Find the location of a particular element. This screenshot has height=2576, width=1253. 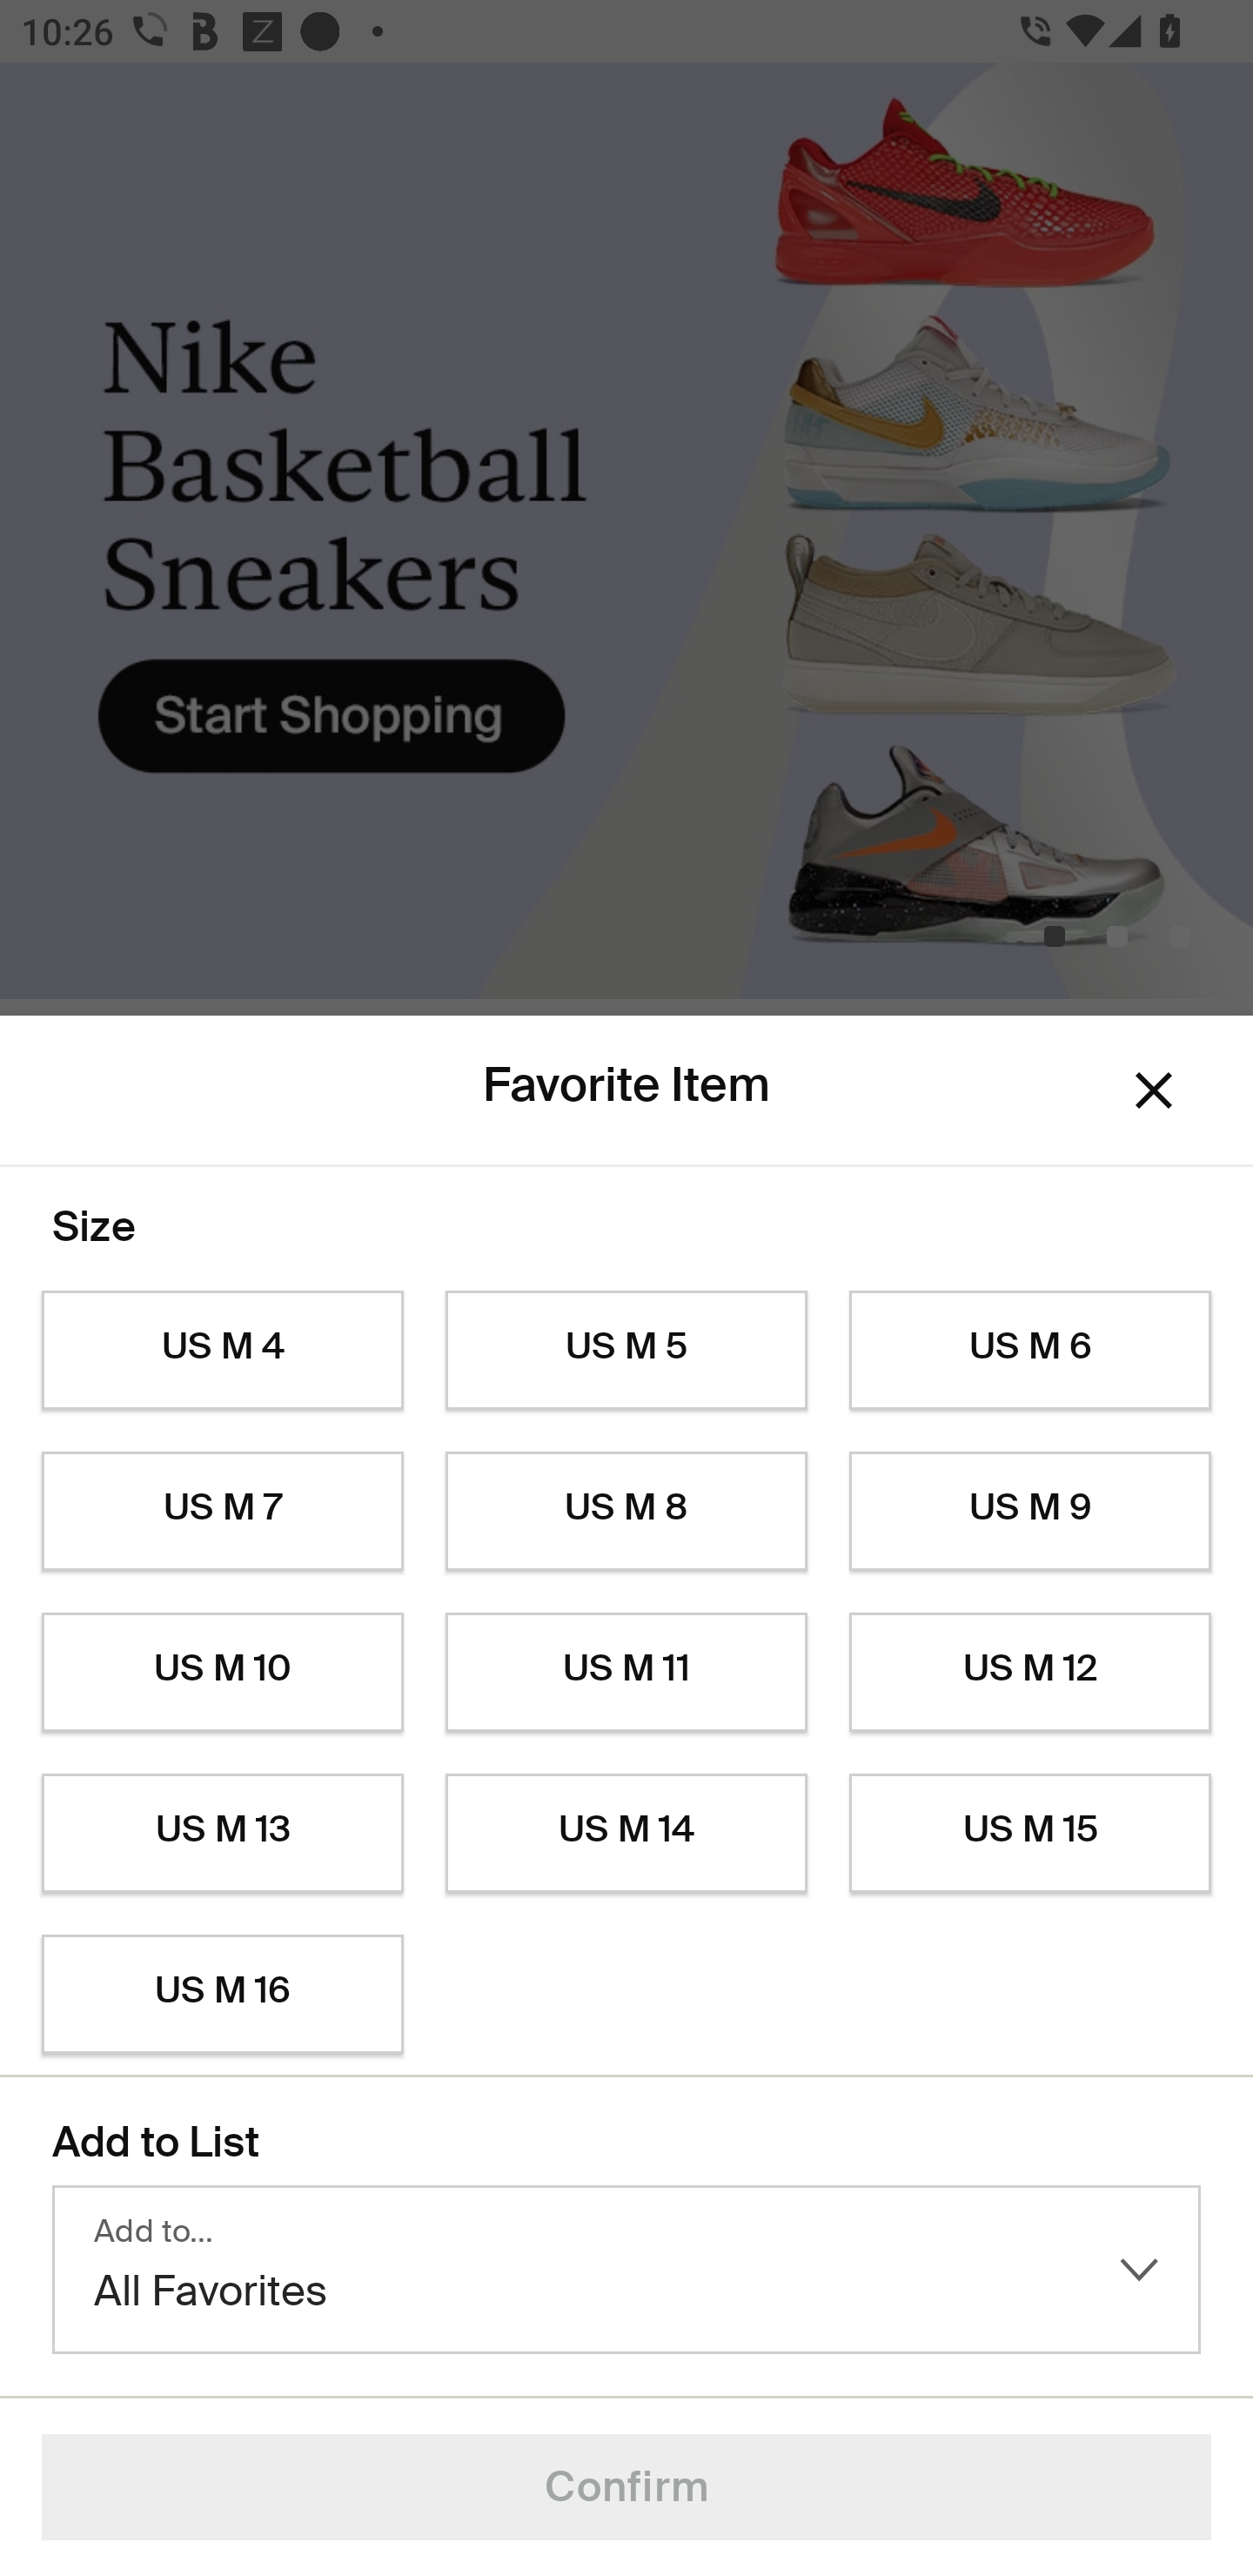

US M 13 is located at coordinates (222, 1834).